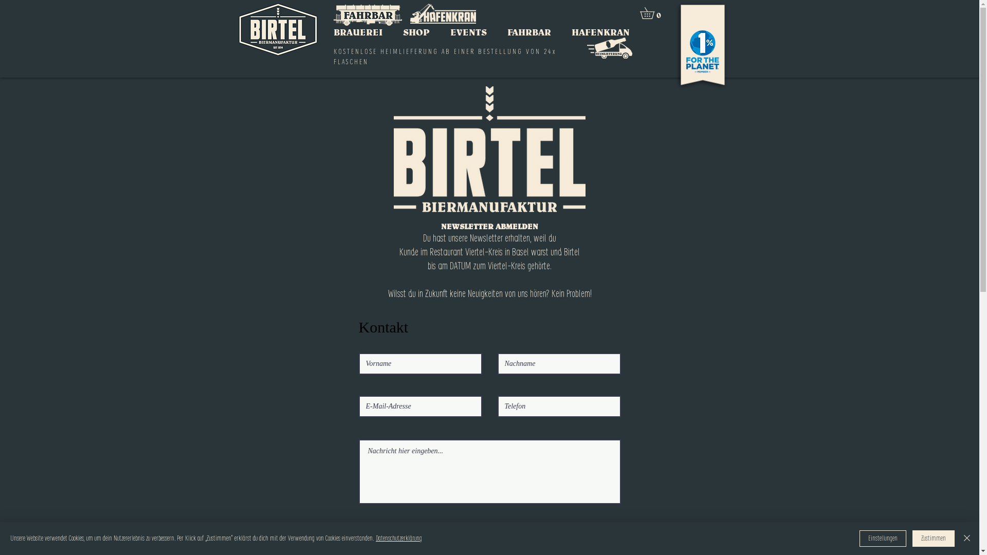  What do you see at coordinates (934, 539) in the screenshot?
I see `Zustimmen` at bounding box center [934, 539].